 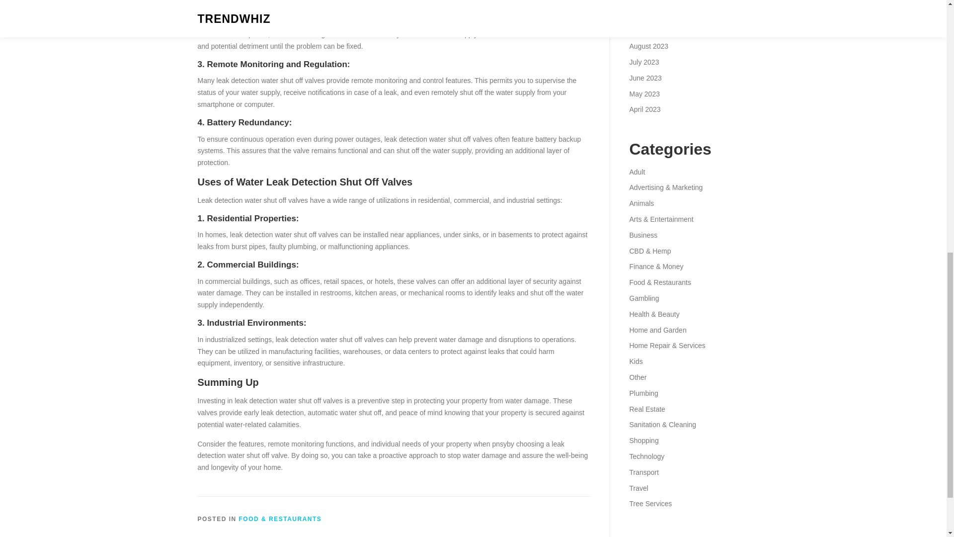 I want to click on November 2023, so click(x=653, y=1).